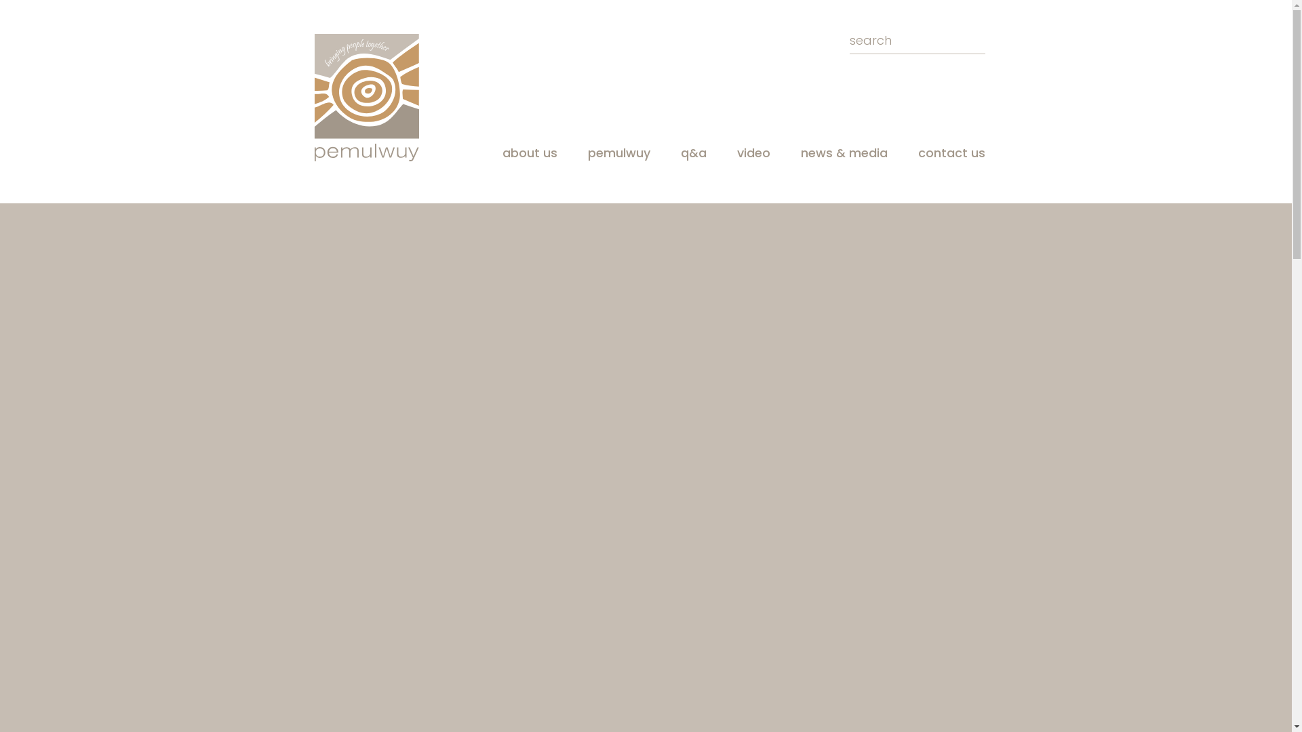  I want to click on video, so click(753, 153).